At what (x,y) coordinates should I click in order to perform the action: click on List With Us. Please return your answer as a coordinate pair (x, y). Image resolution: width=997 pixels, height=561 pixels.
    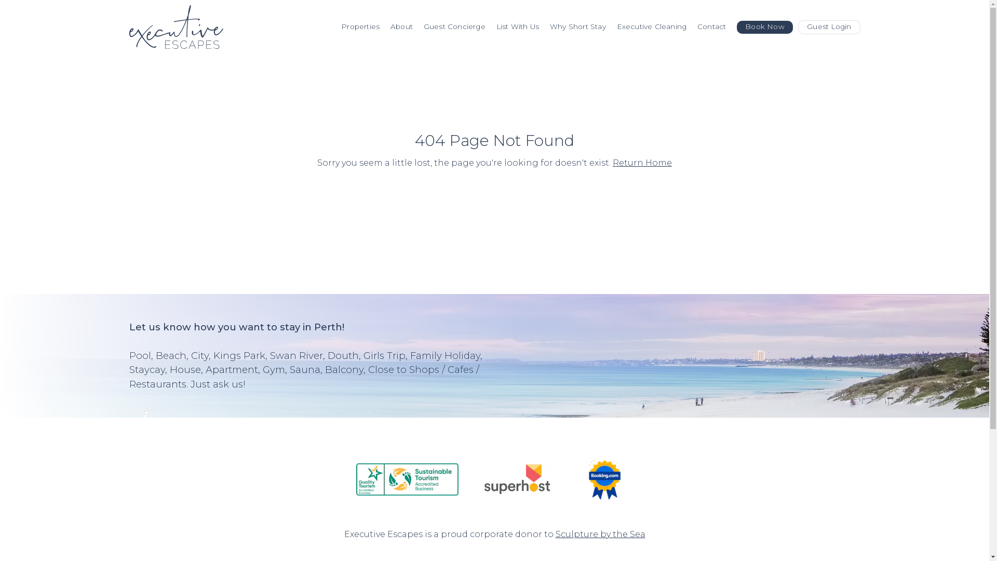
    Looking at the image, I should click on (518, 27).